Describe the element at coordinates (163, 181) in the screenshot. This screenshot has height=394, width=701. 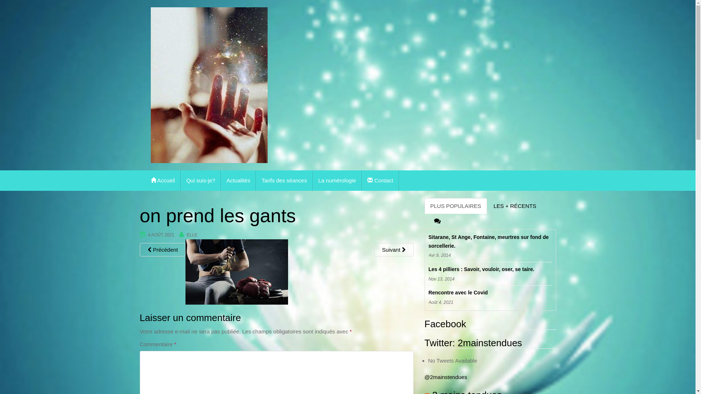
I see ` Accueil` at that location.